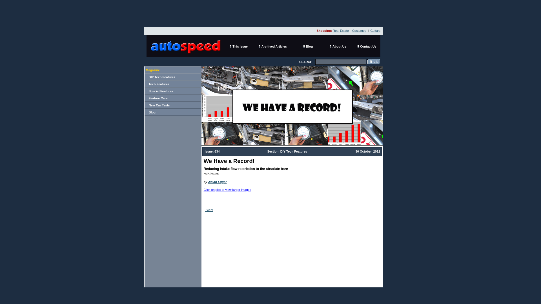 The width and height of the screenshot is (541, 304). What do you see at coordinates (359, 30) in the screenshot?
I see `Costumes` at bounding box center [359, 30].